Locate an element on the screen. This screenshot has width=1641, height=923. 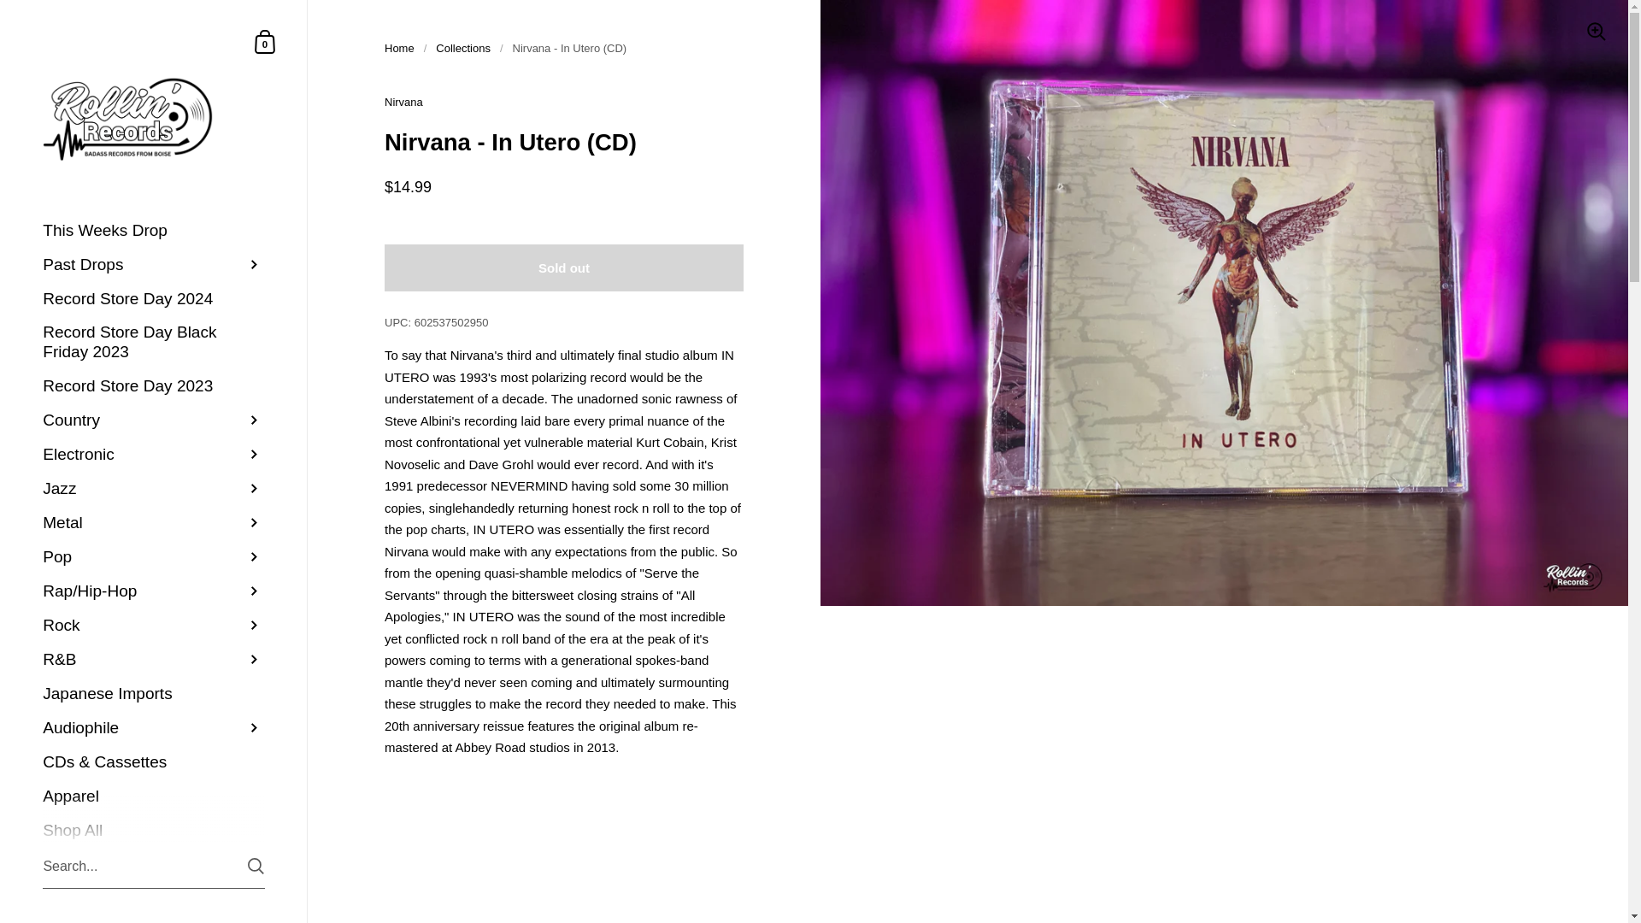
Shopping Cart is located at coordinates (265, 41).